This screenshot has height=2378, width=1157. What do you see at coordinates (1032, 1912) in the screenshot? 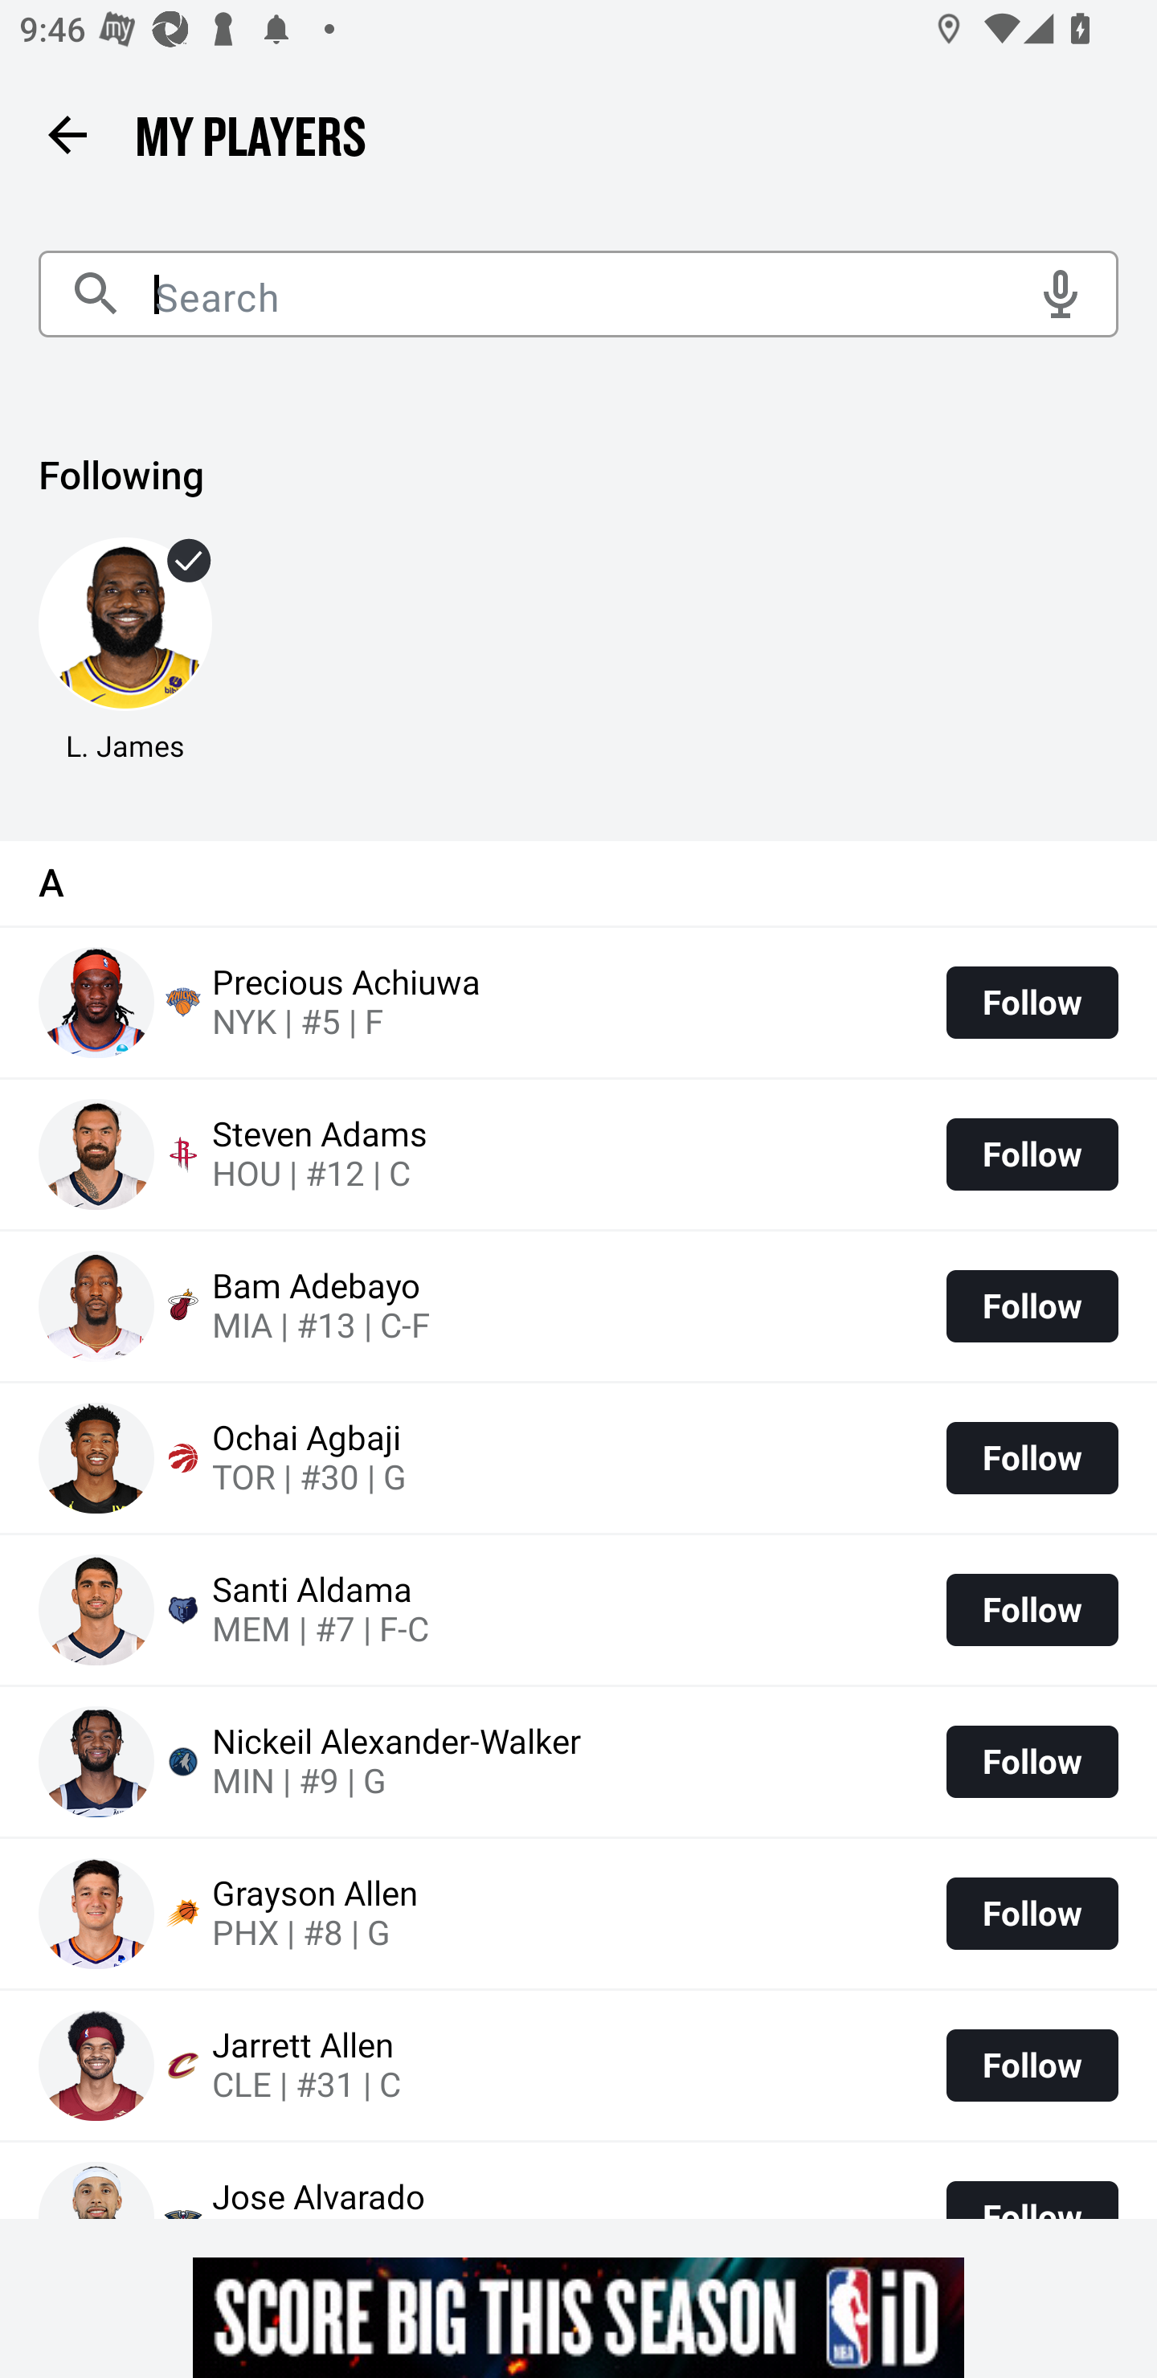
I see `Follow` at bounding box center [1032, 1912].